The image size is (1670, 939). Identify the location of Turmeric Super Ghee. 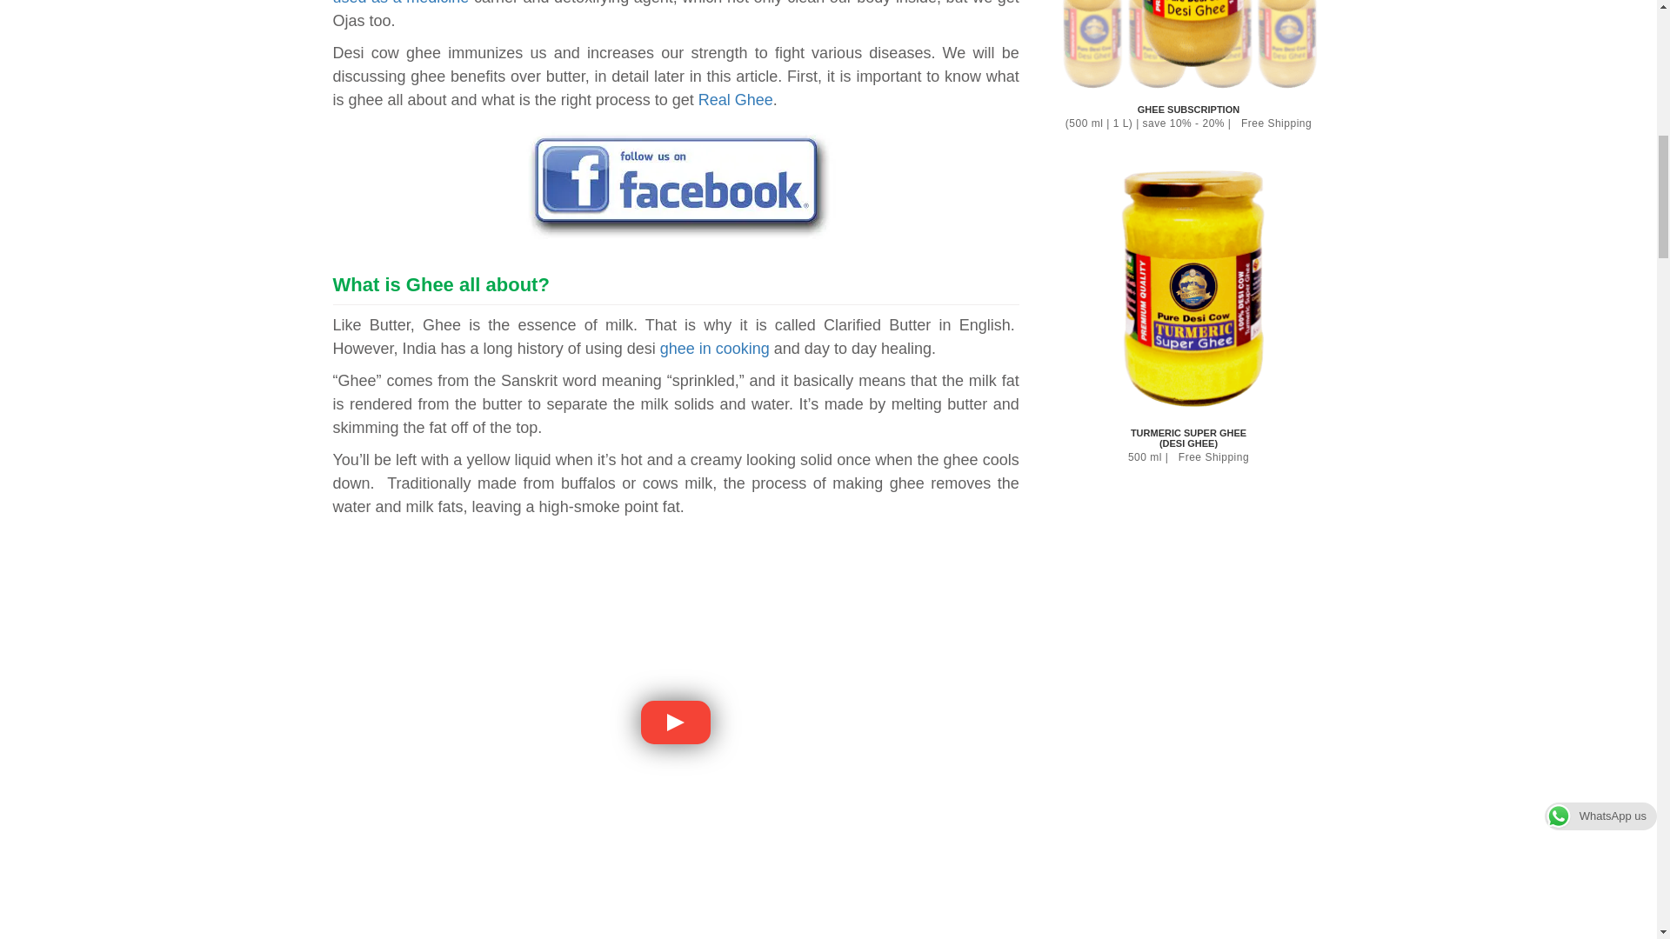
(1188, 287).